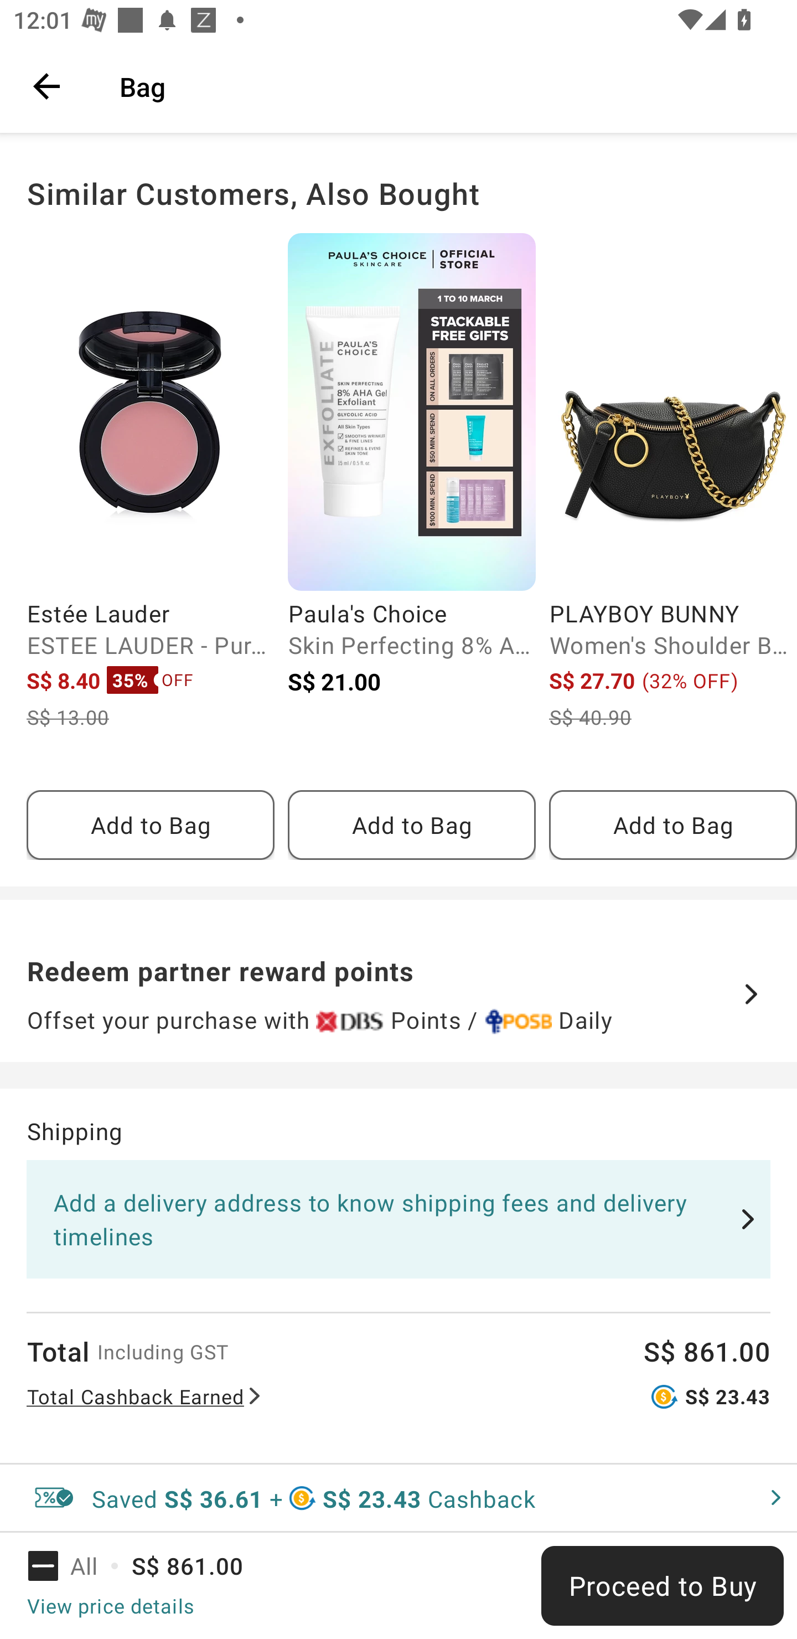 The image size is (797, 1639). I want to click on Bag, so click(445, 86).